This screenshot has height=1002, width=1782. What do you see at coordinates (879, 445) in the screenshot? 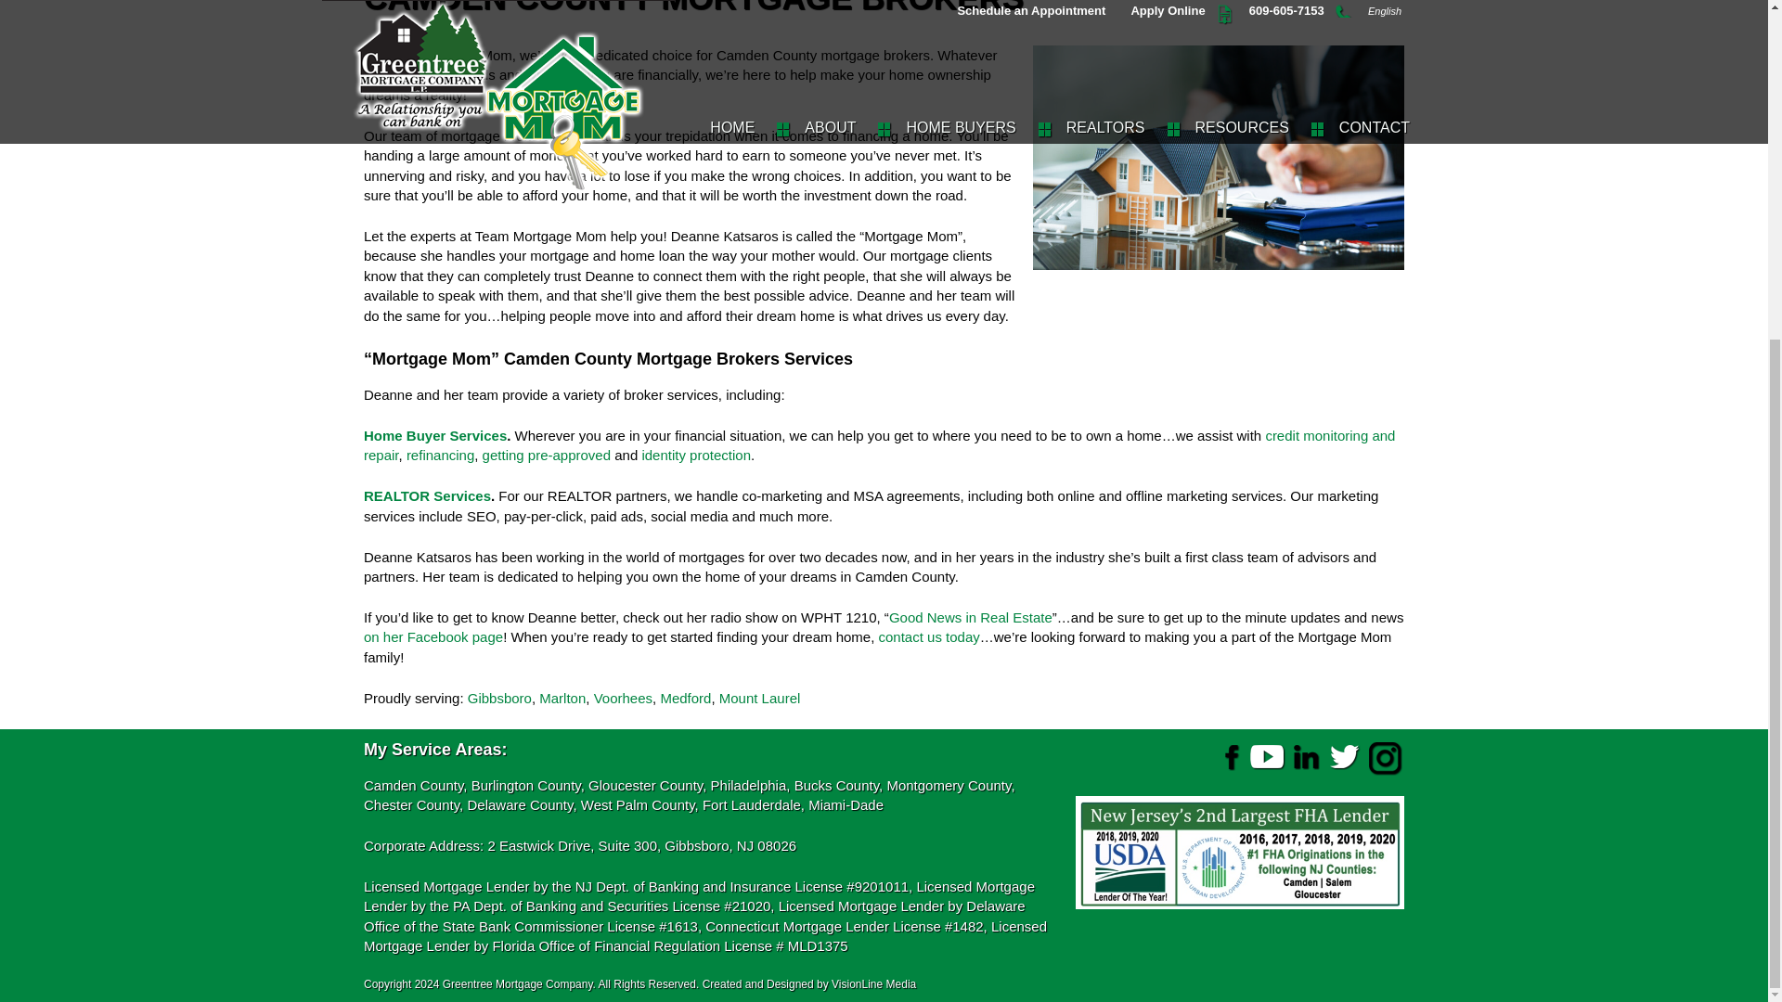
I see `credit monitoring and repair` at bounding box center [879, 445].